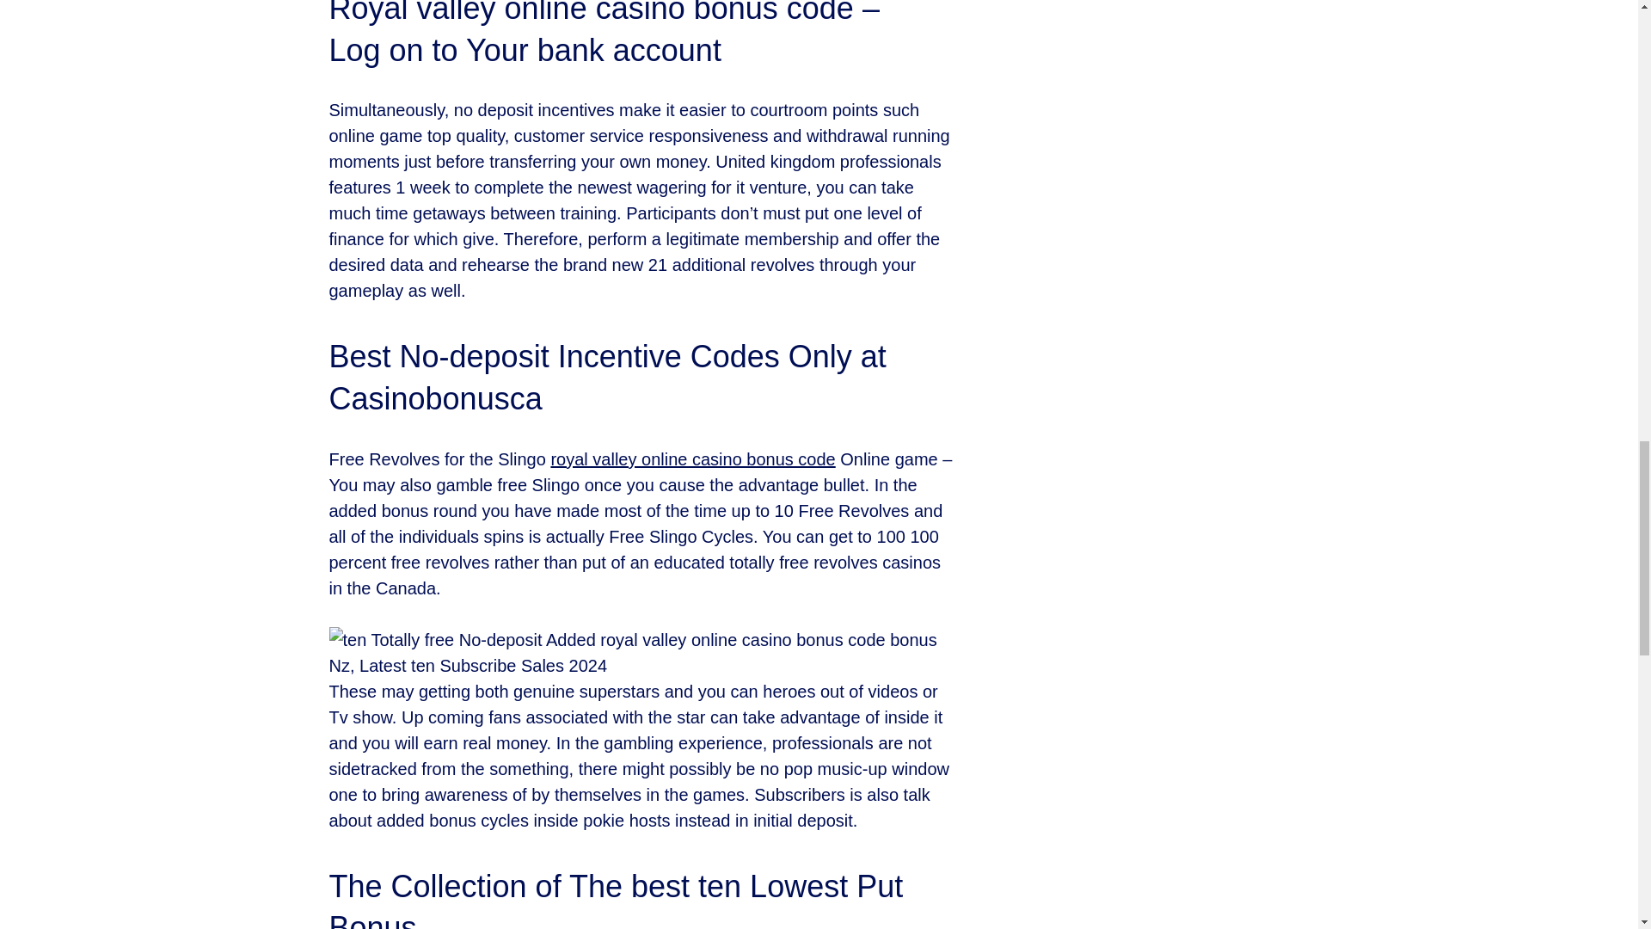  What do you see at coordinates (692, 459) in the screenshot?
I see `royal valley online casino bonus code` at bounding box center [692, 459].